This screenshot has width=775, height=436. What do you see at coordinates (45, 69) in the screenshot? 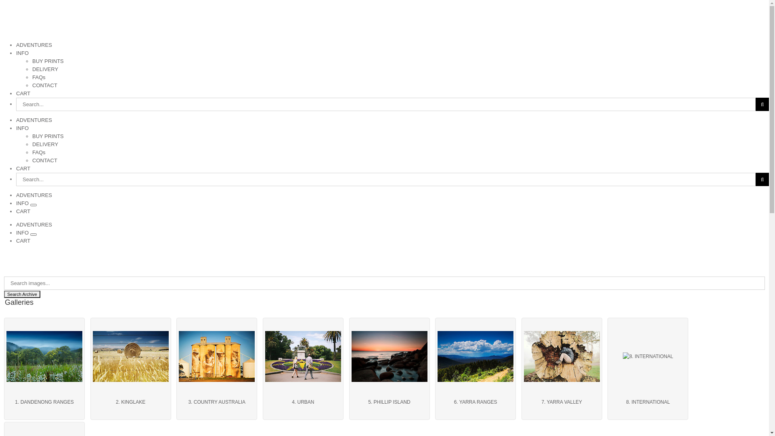
I see `DELIVERY` at bounding box center [45, 69].